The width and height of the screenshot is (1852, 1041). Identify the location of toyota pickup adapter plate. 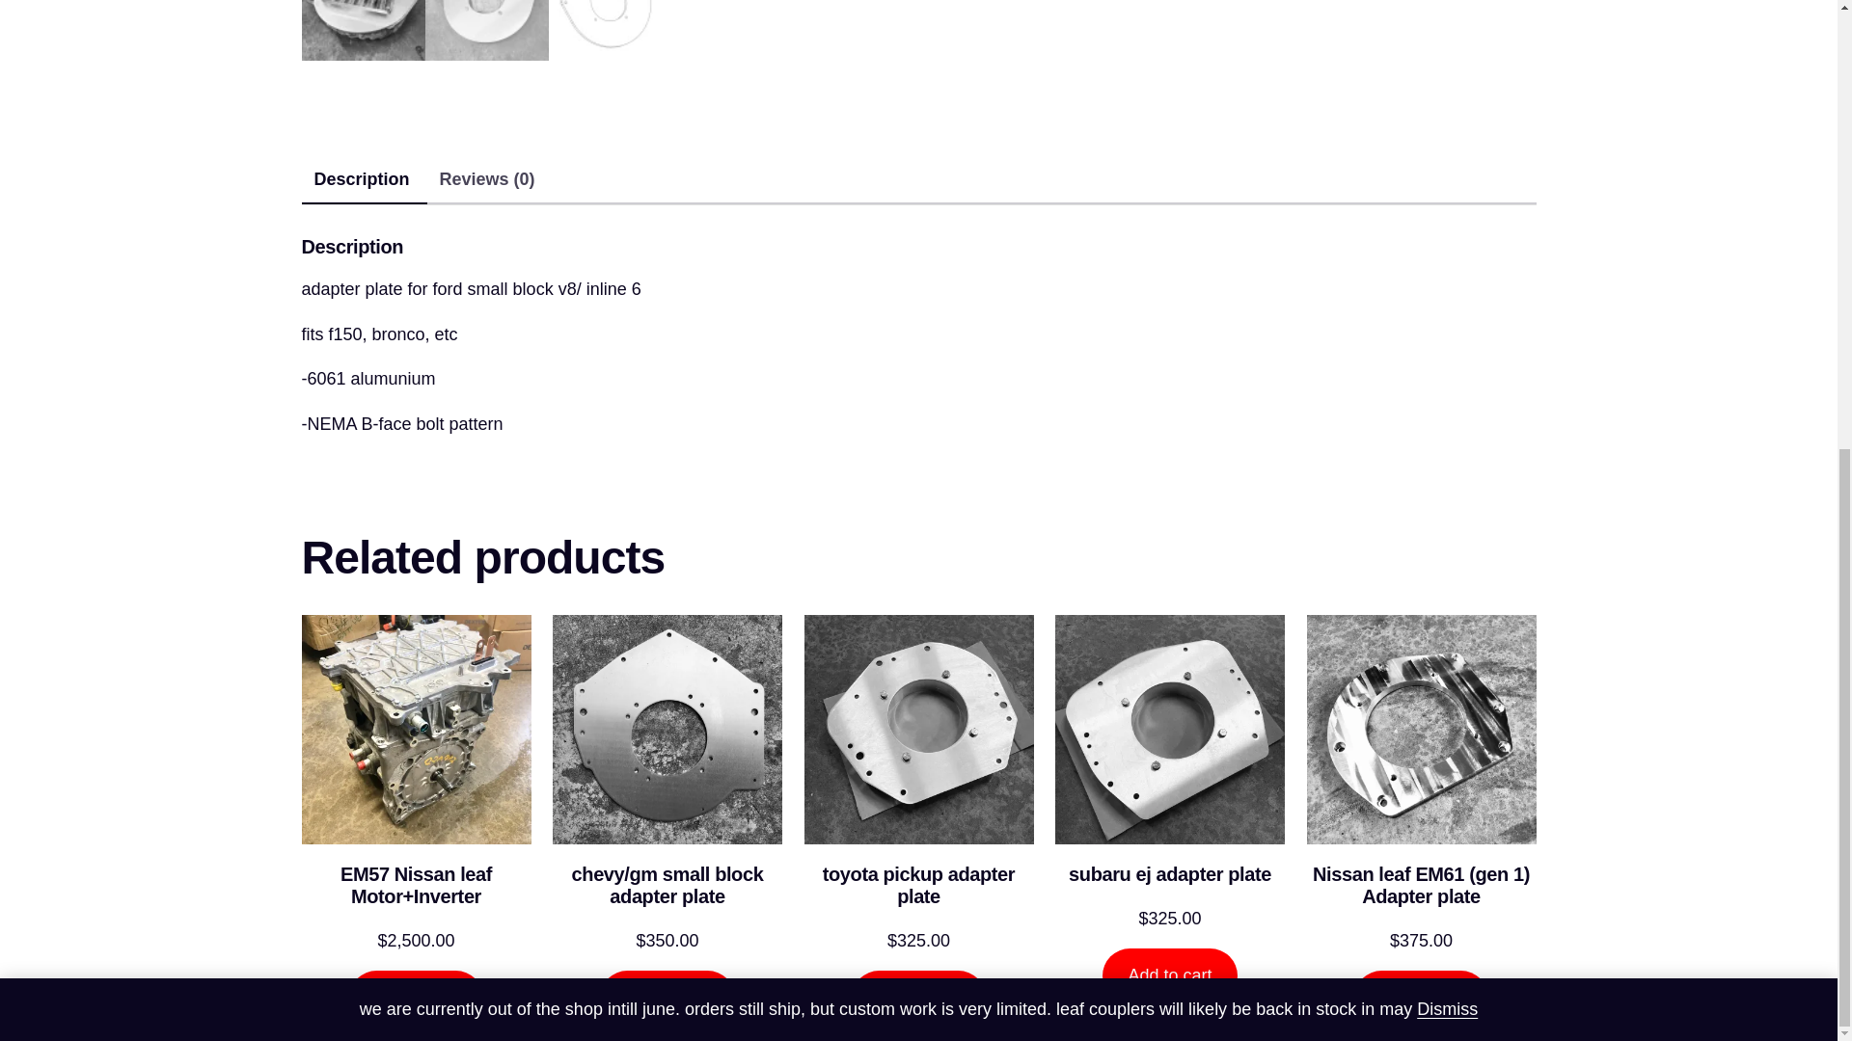
(918, 885).